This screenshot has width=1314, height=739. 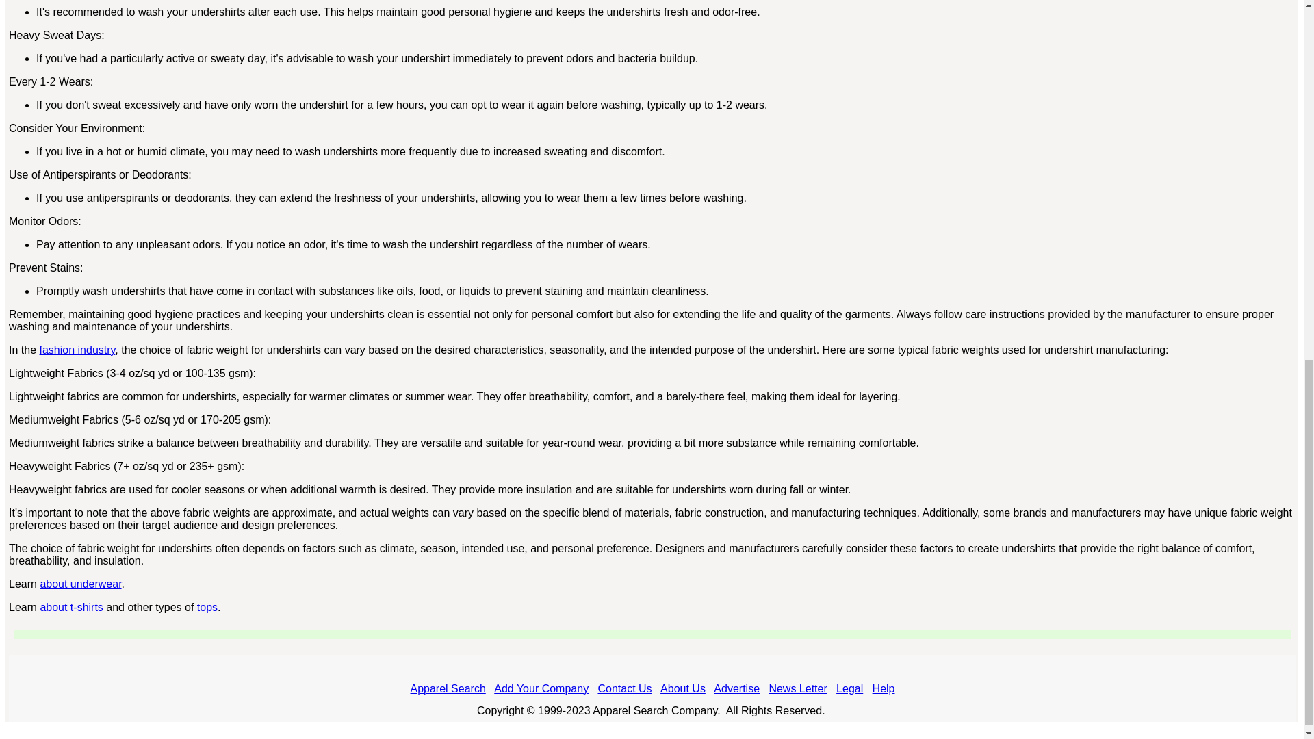 What do you see at coordinates (207, 608) in the screenshot?
I see `tops` at bounding box center [207, 608].